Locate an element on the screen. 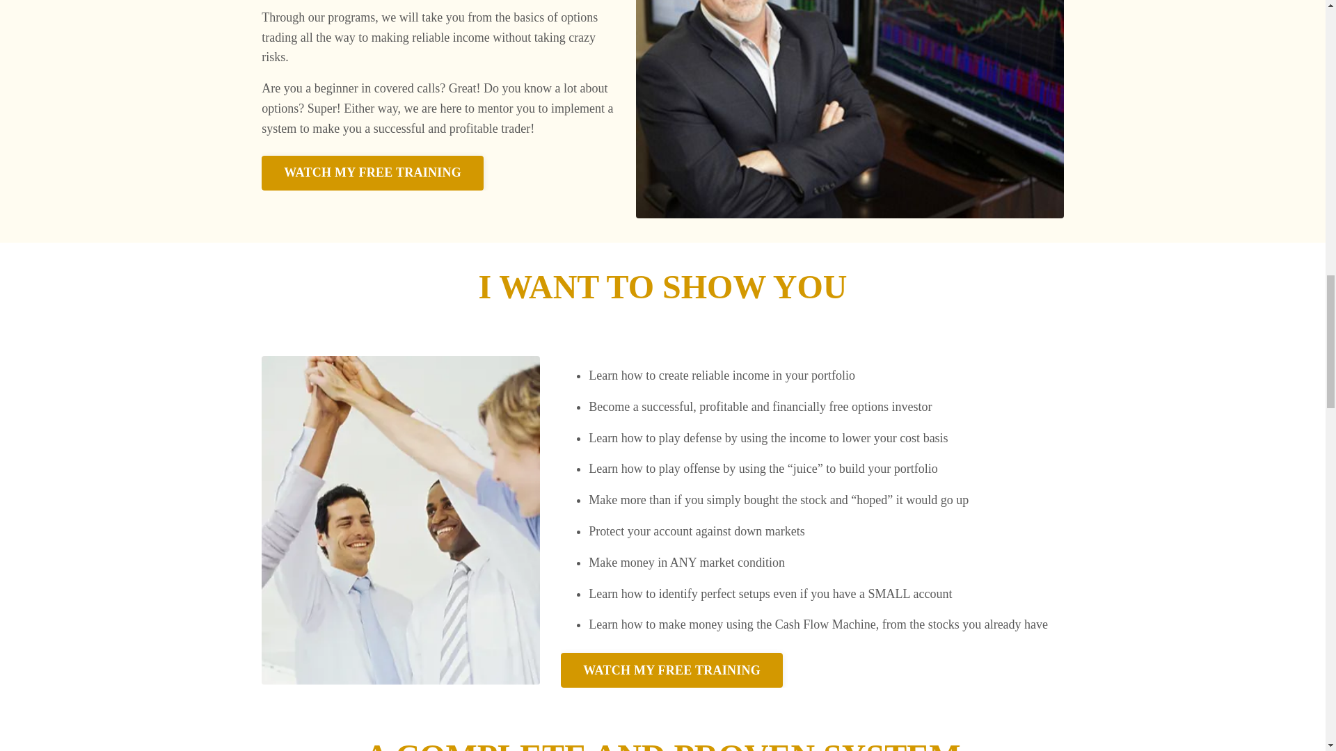 This screenshot has height=751, width=1336. WATCH MY FREE TRAINING is located at coordinates (672, 670).